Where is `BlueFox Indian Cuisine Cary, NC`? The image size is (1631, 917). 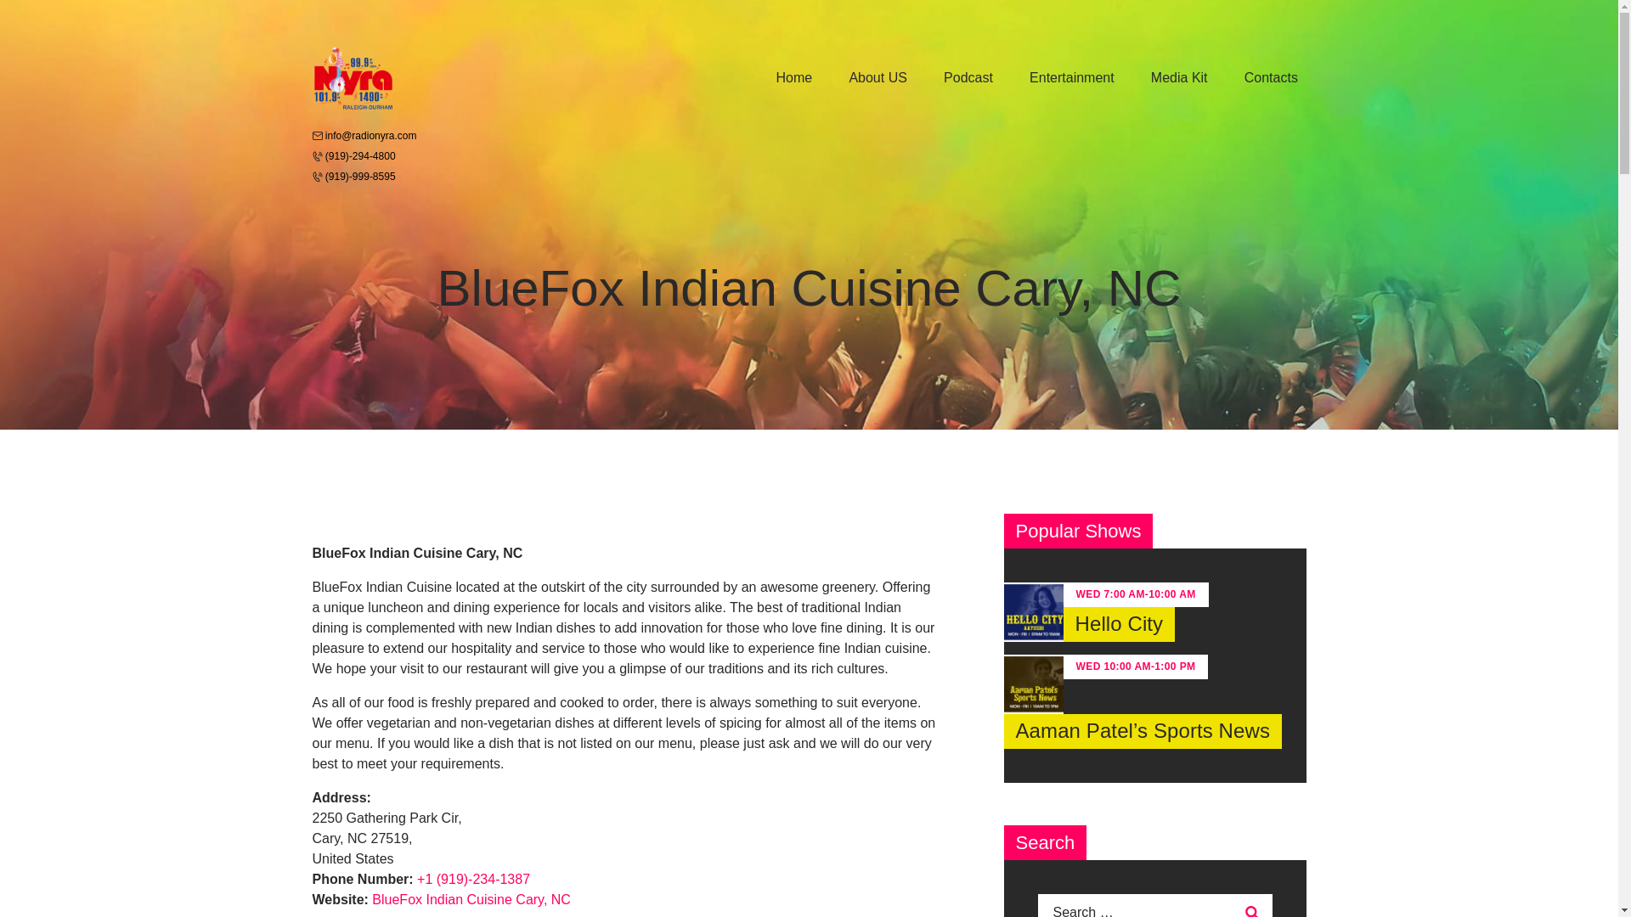
BlueFox Indian Cuisine Cary, NC is located at coordinates (471, 899).